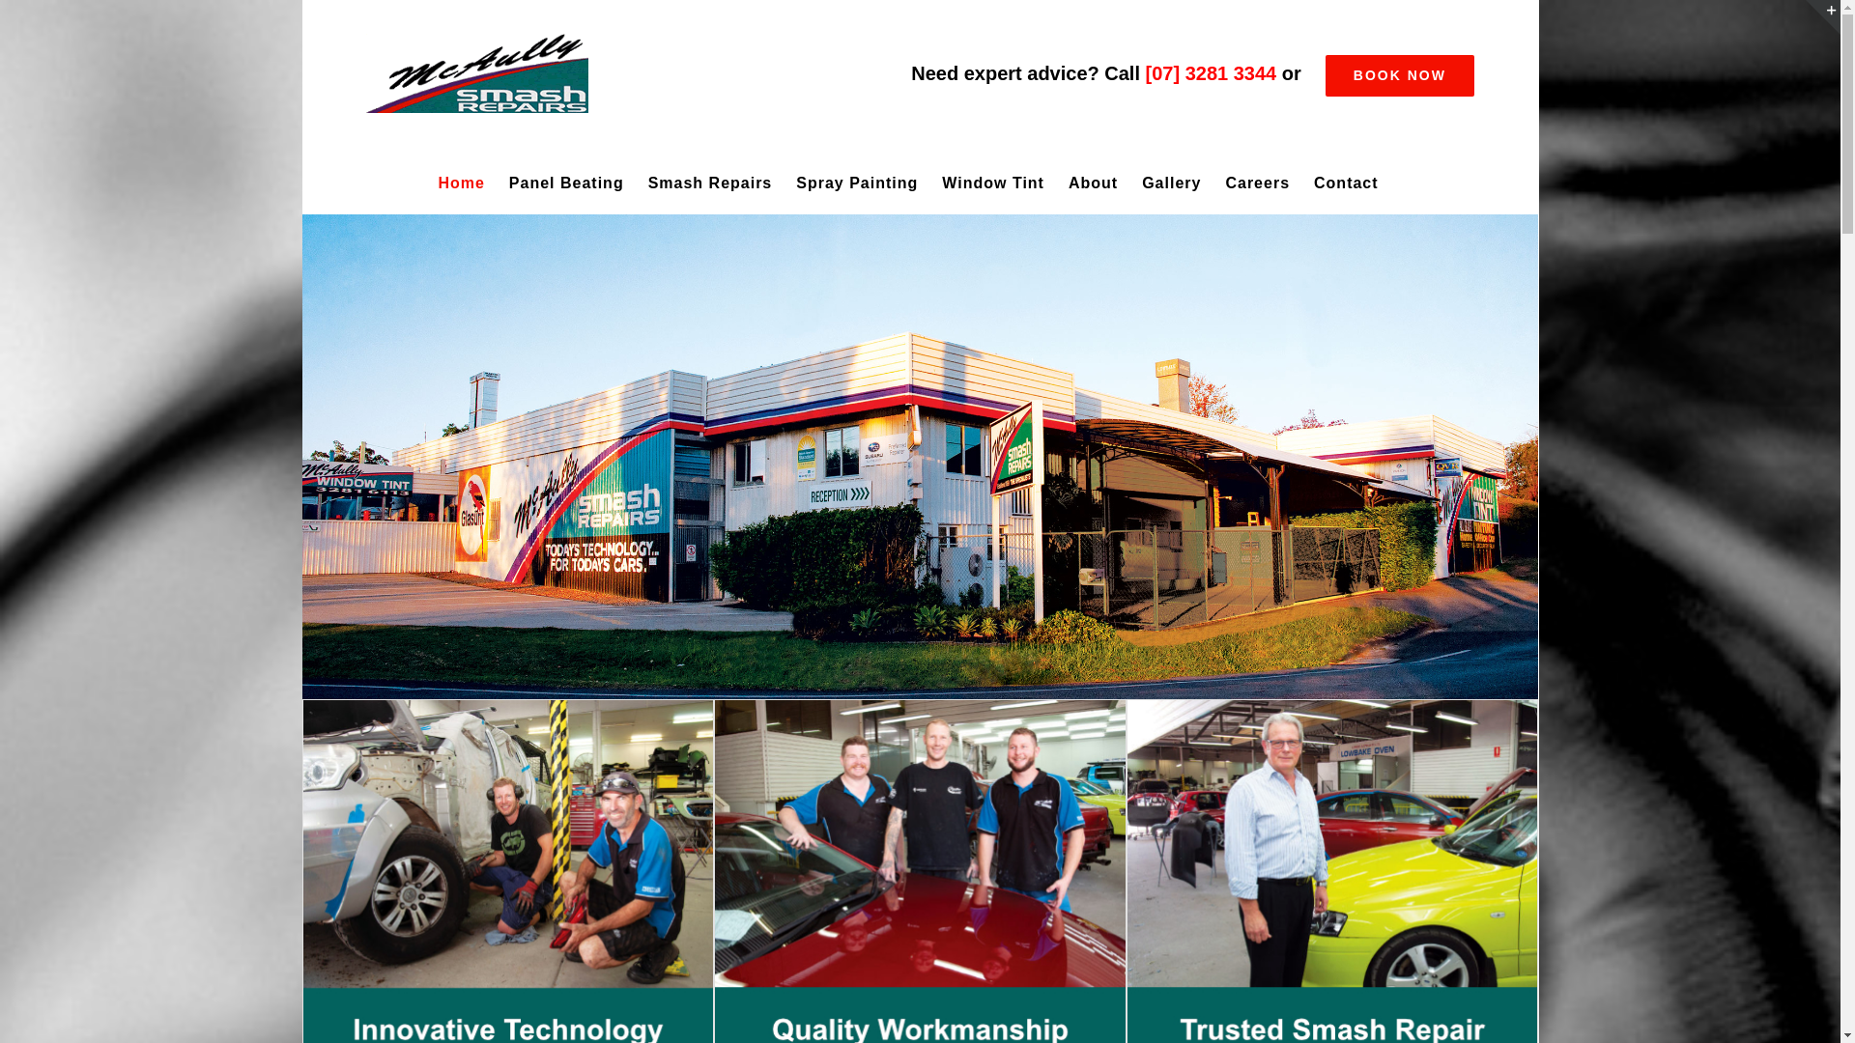 Image resolution: width=1855 pixels, height=1043 pixels. I want to click on Contact, so click(1347, 183).